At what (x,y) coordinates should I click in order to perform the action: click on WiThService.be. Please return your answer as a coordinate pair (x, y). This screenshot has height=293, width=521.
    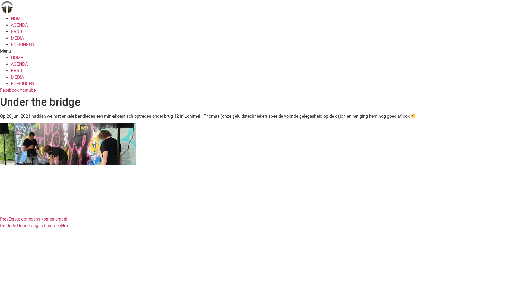
    Looking at the image, I should click on (42, 232).